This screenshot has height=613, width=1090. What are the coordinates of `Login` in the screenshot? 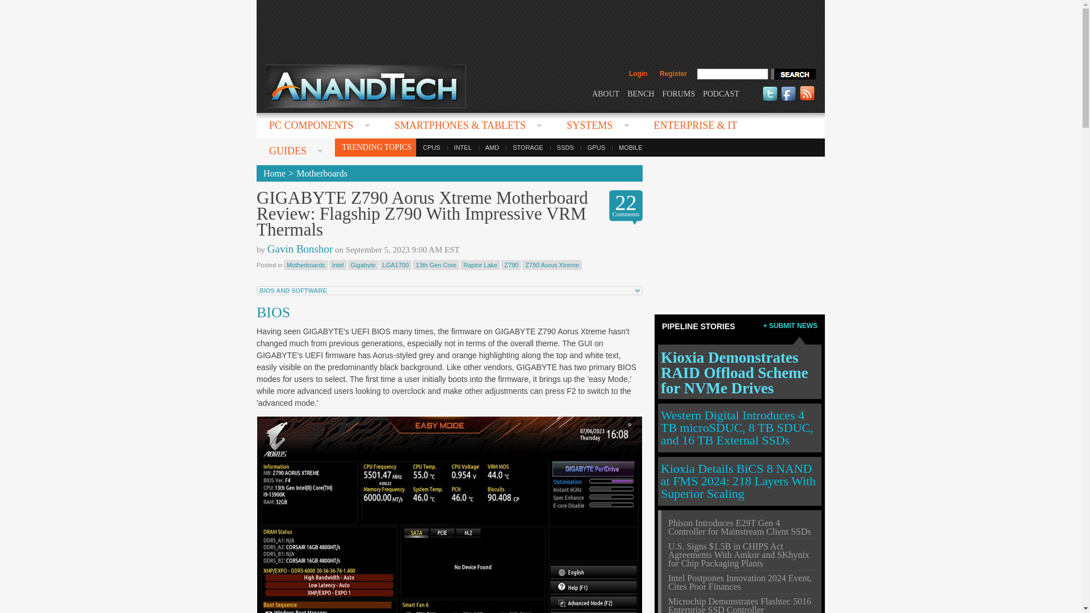 It's located at (638, 74).